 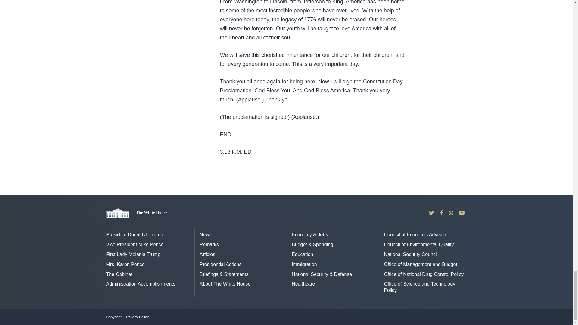 What do you see at coordinates (119, 274) in the screenshot?
I see `The Cabinet` at bounding box center [119, 274].